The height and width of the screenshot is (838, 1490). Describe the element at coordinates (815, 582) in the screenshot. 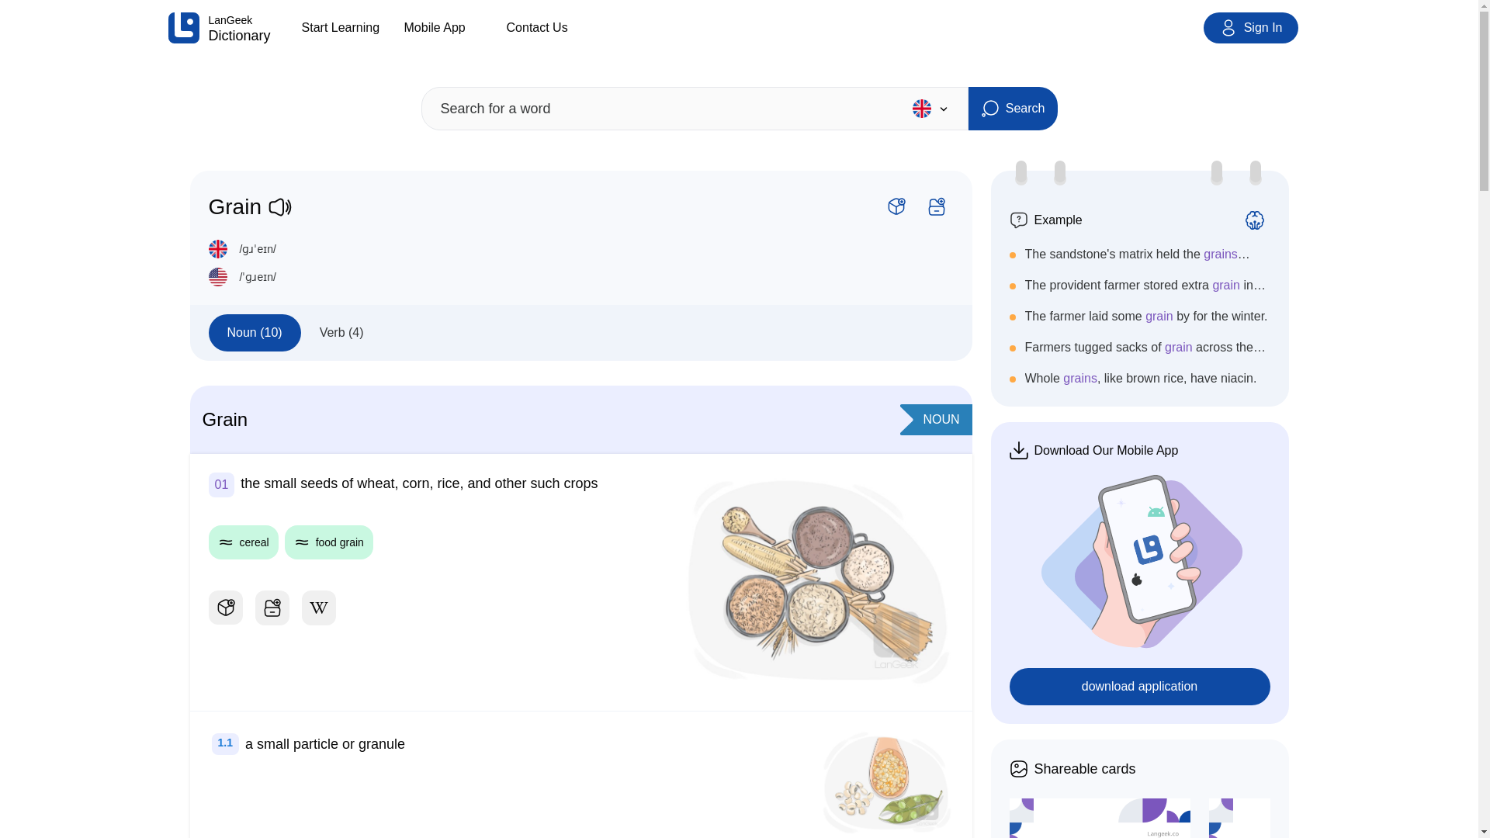

I see `grain definition and meaning` at that location.